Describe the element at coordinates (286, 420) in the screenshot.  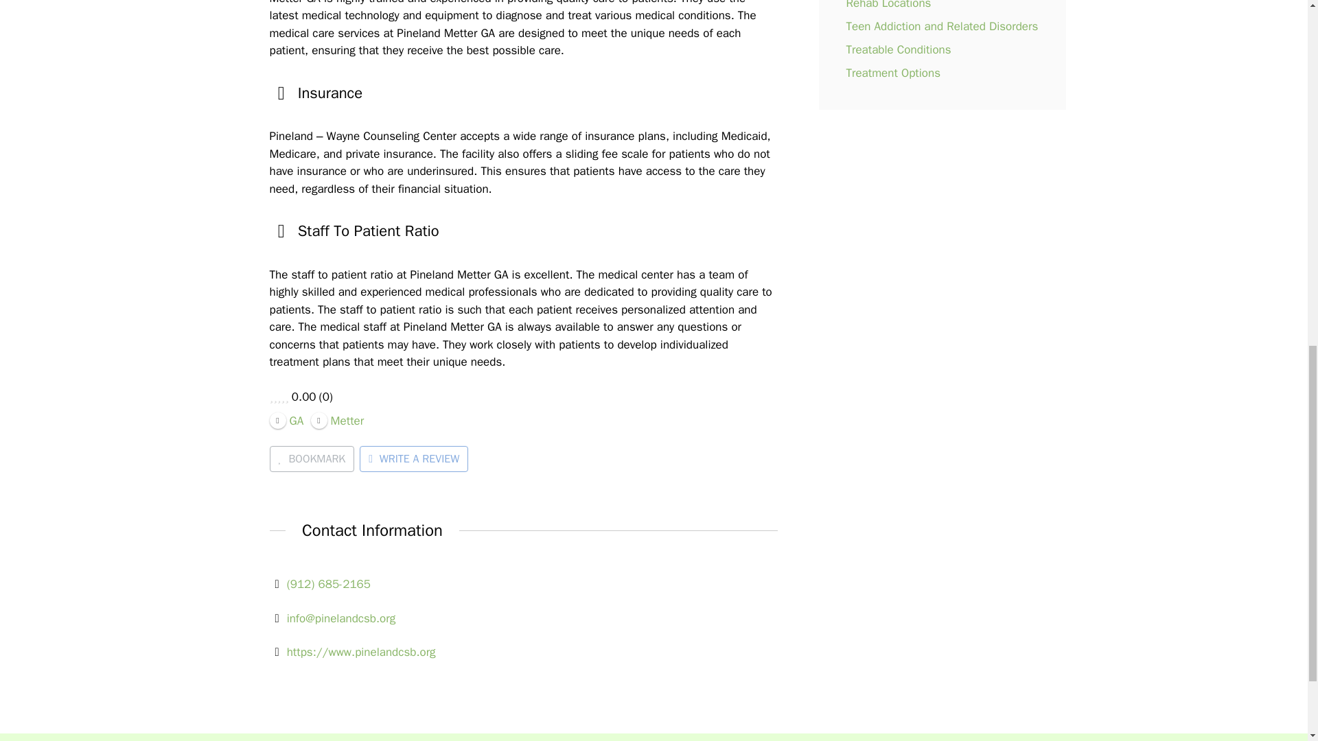
I see `GA` at that location.